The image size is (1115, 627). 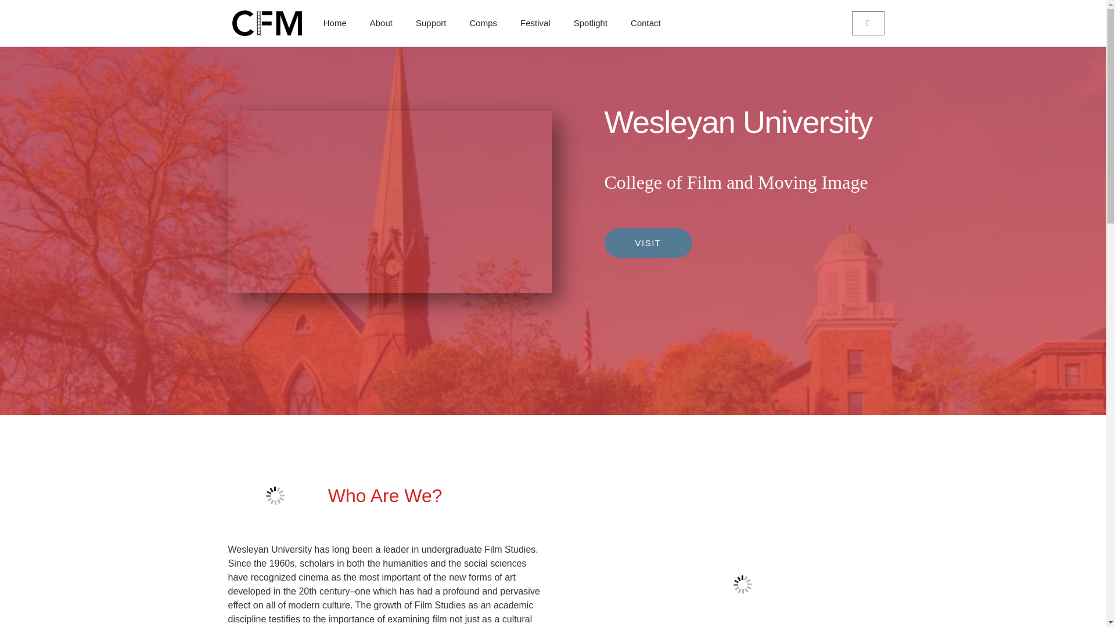 I want to click on Contact, so click(x=645, y=23).